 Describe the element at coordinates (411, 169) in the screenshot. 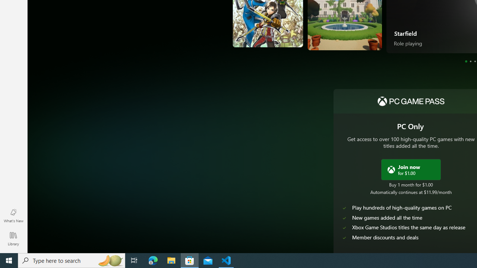

I see `Join PC Game Pass now for $1.00` at that location.